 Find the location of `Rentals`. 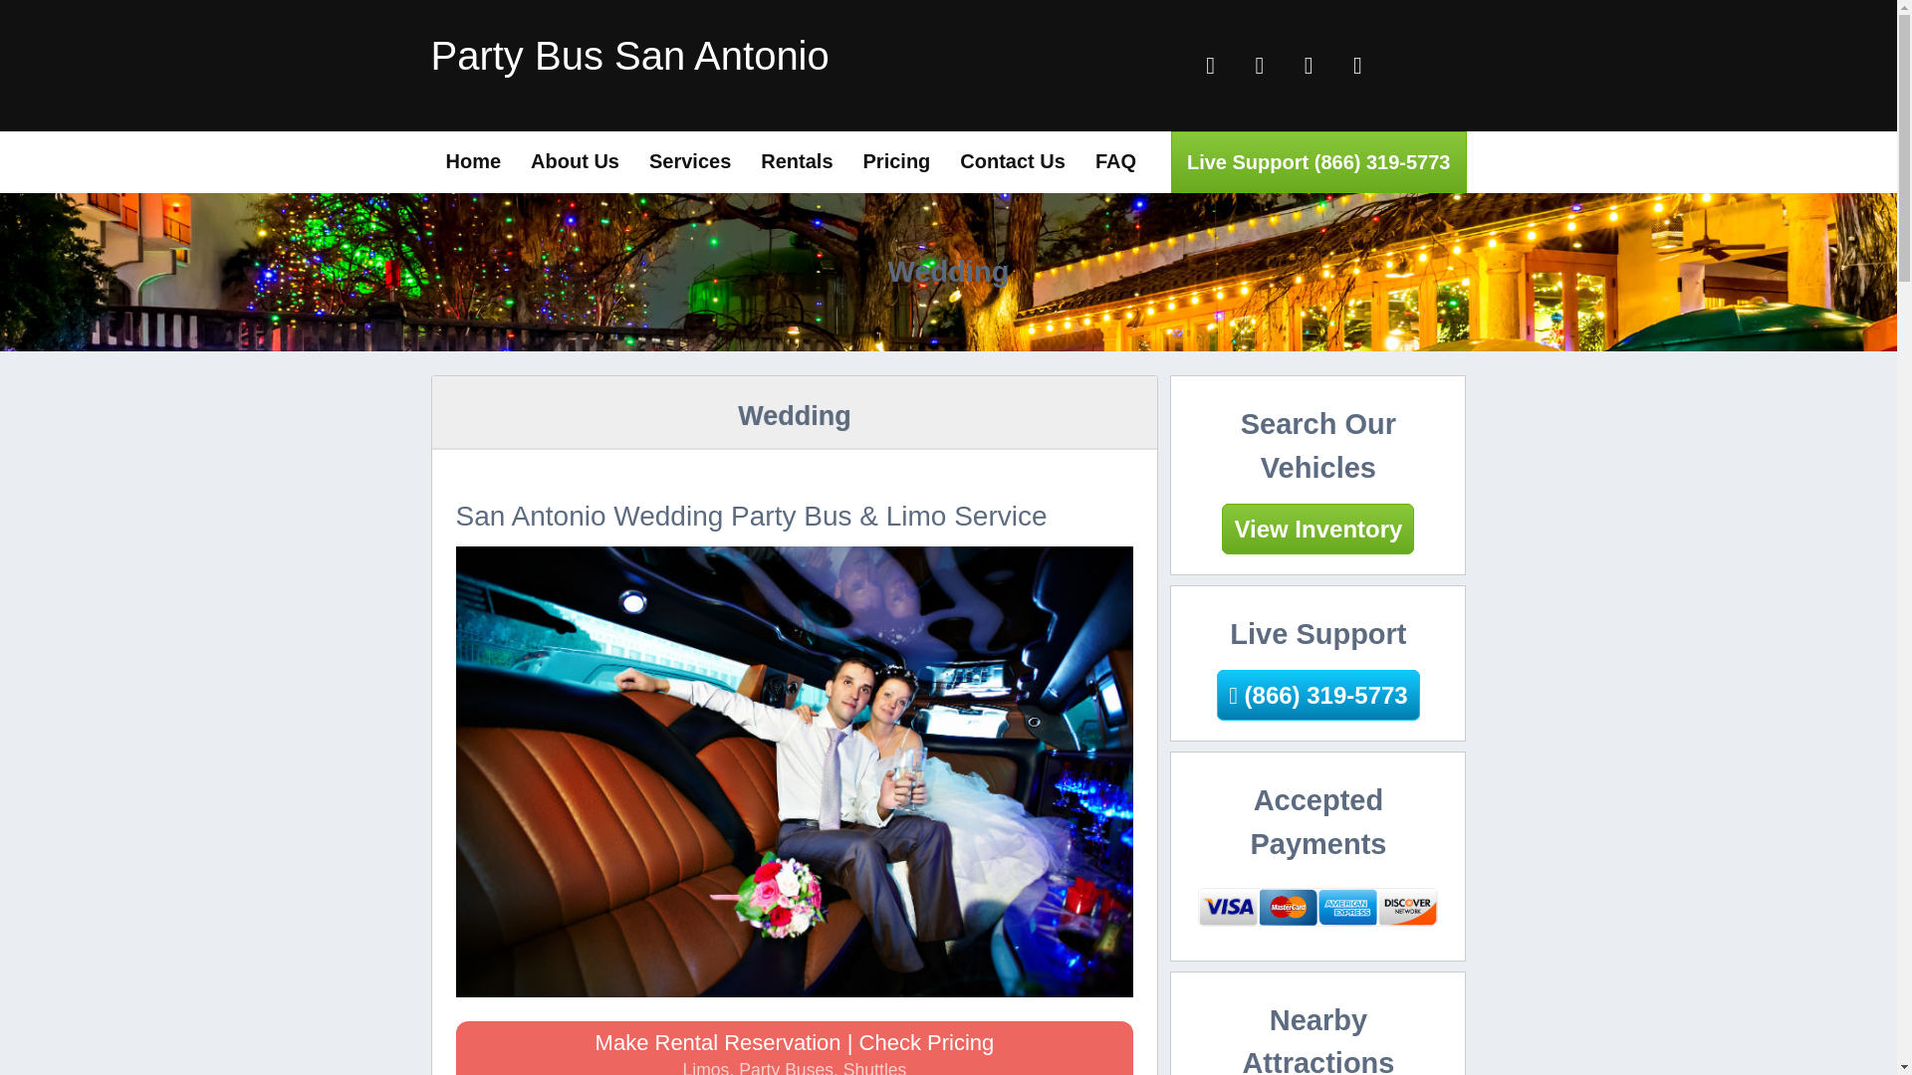

Rentals is located at coordinates (796, 161).